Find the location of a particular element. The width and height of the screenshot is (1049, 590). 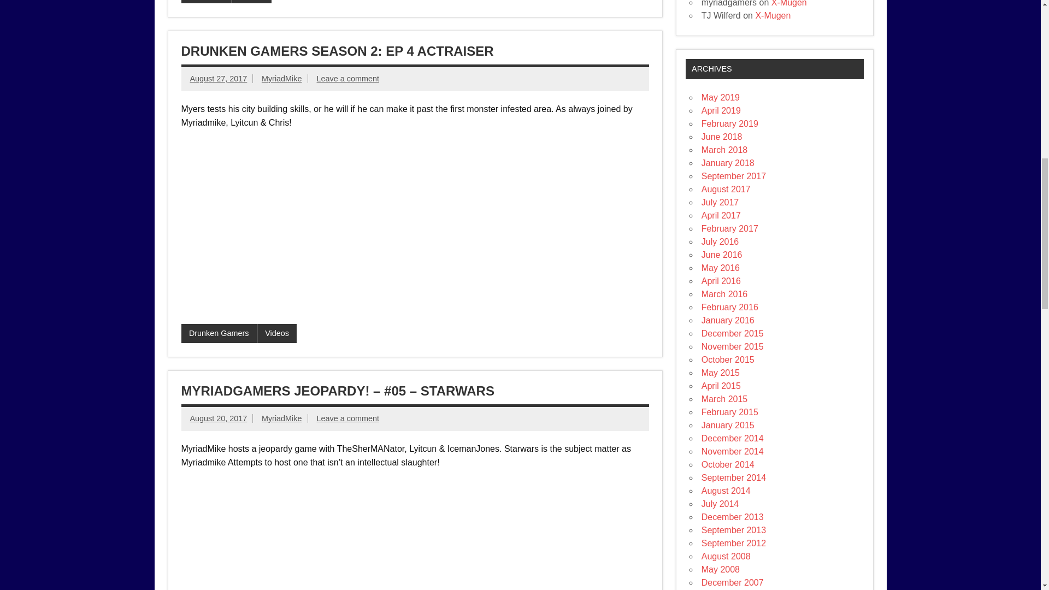

MyriadMike is located at coordinates (281, 79).